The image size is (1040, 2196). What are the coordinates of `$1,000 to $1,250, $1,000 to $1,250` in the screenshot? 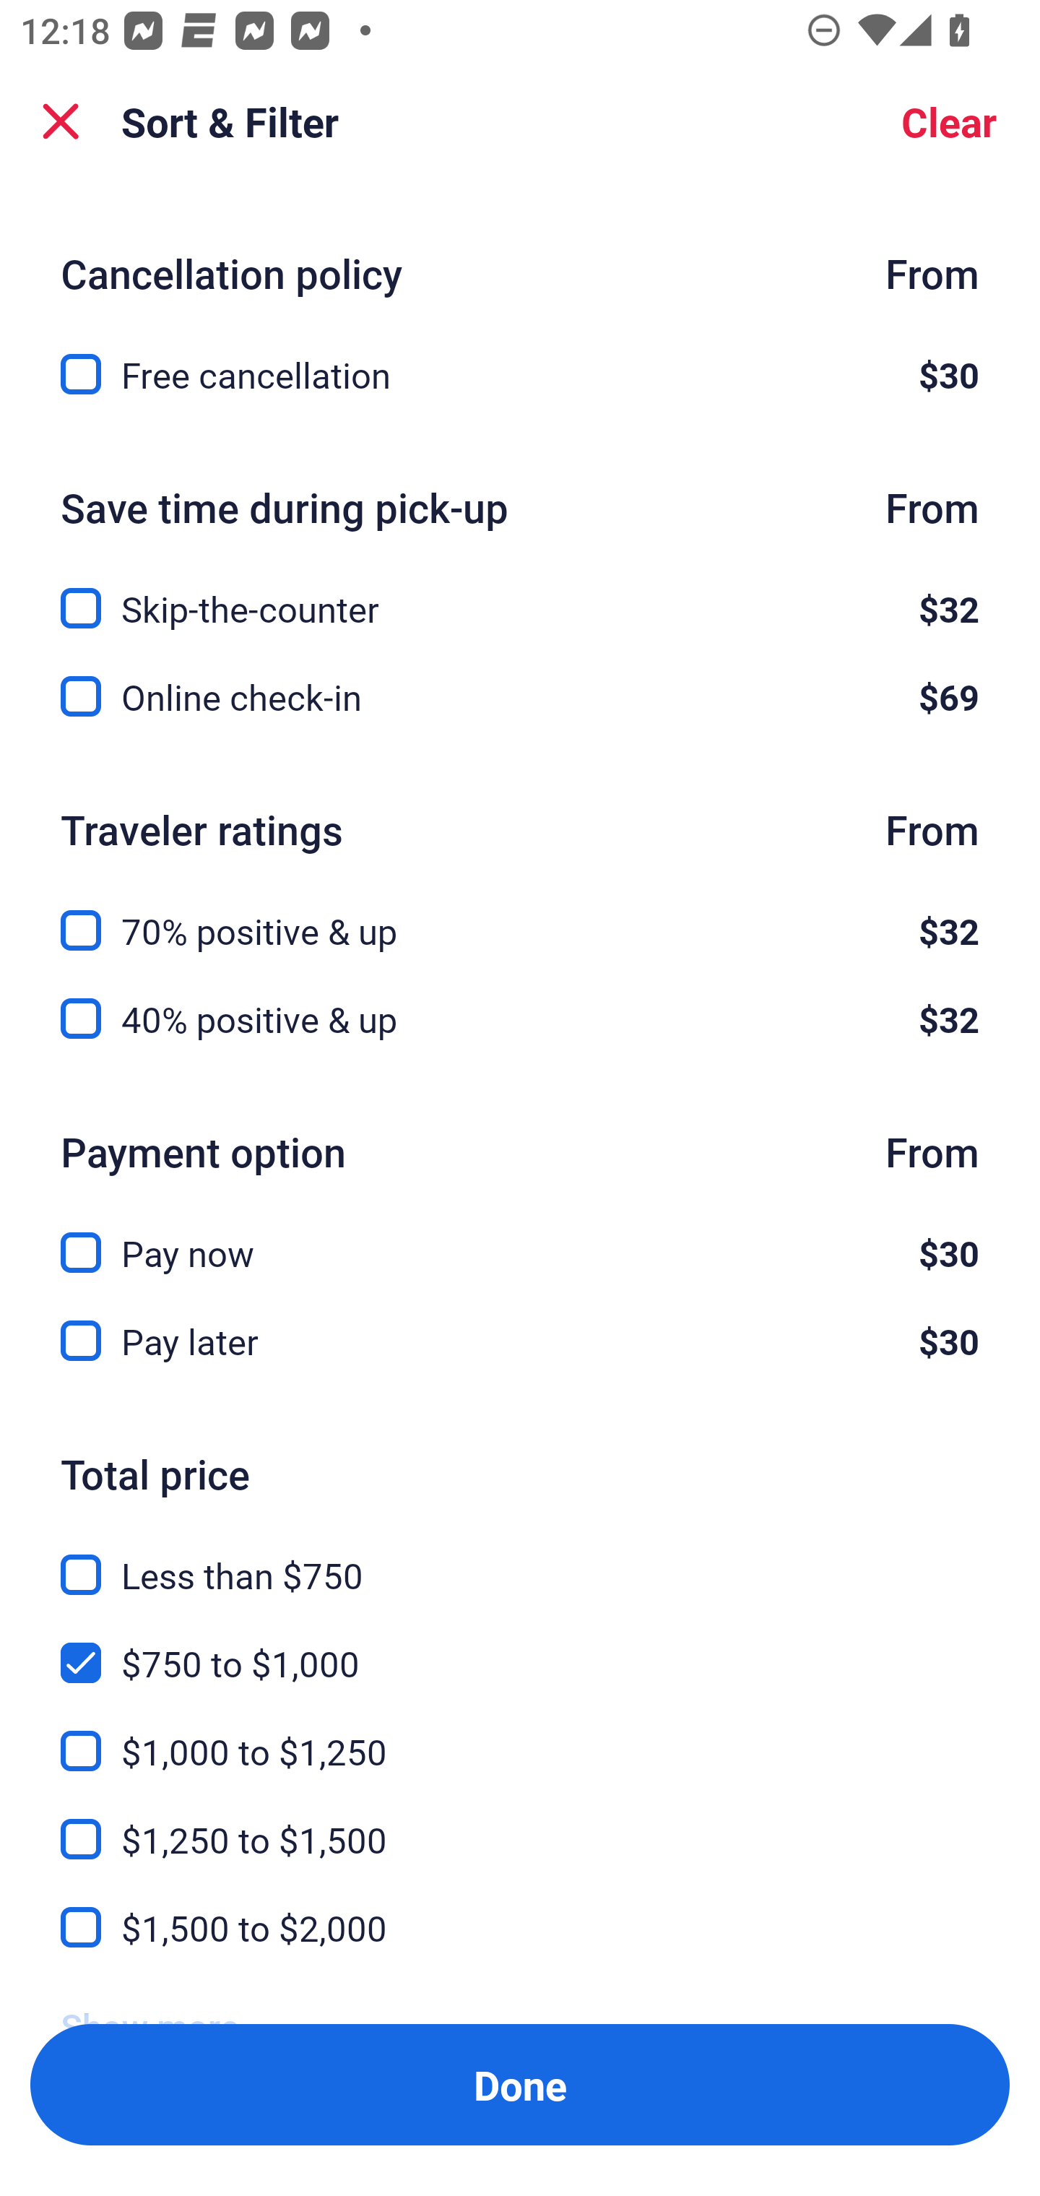 It's located at (520, 1734).